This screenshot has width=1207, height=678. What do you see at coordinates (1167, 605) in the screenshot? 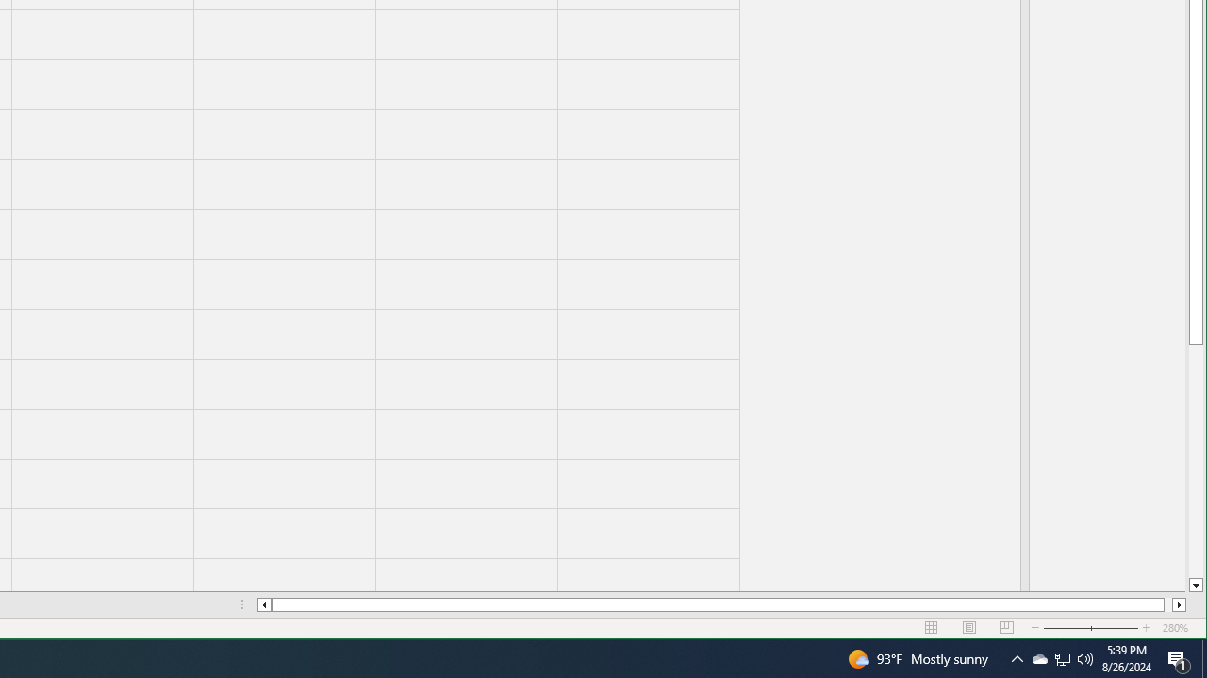
I see `Page right` at bounding box center [1167, 605].